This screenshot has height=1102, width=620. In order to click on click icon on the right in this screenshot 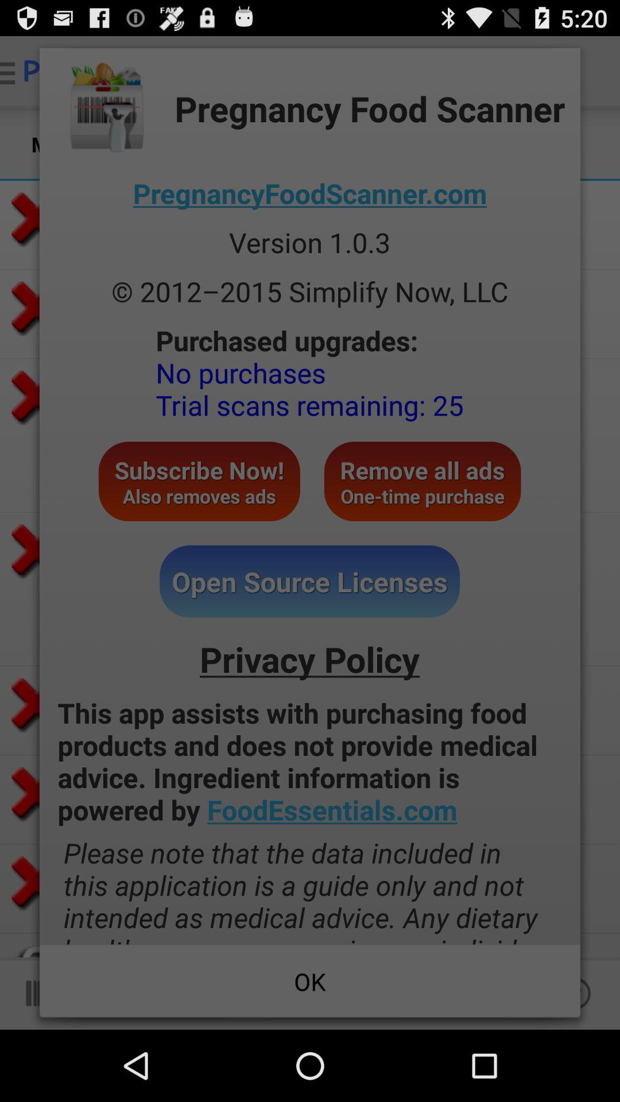, I will do `click(423, 481)`.